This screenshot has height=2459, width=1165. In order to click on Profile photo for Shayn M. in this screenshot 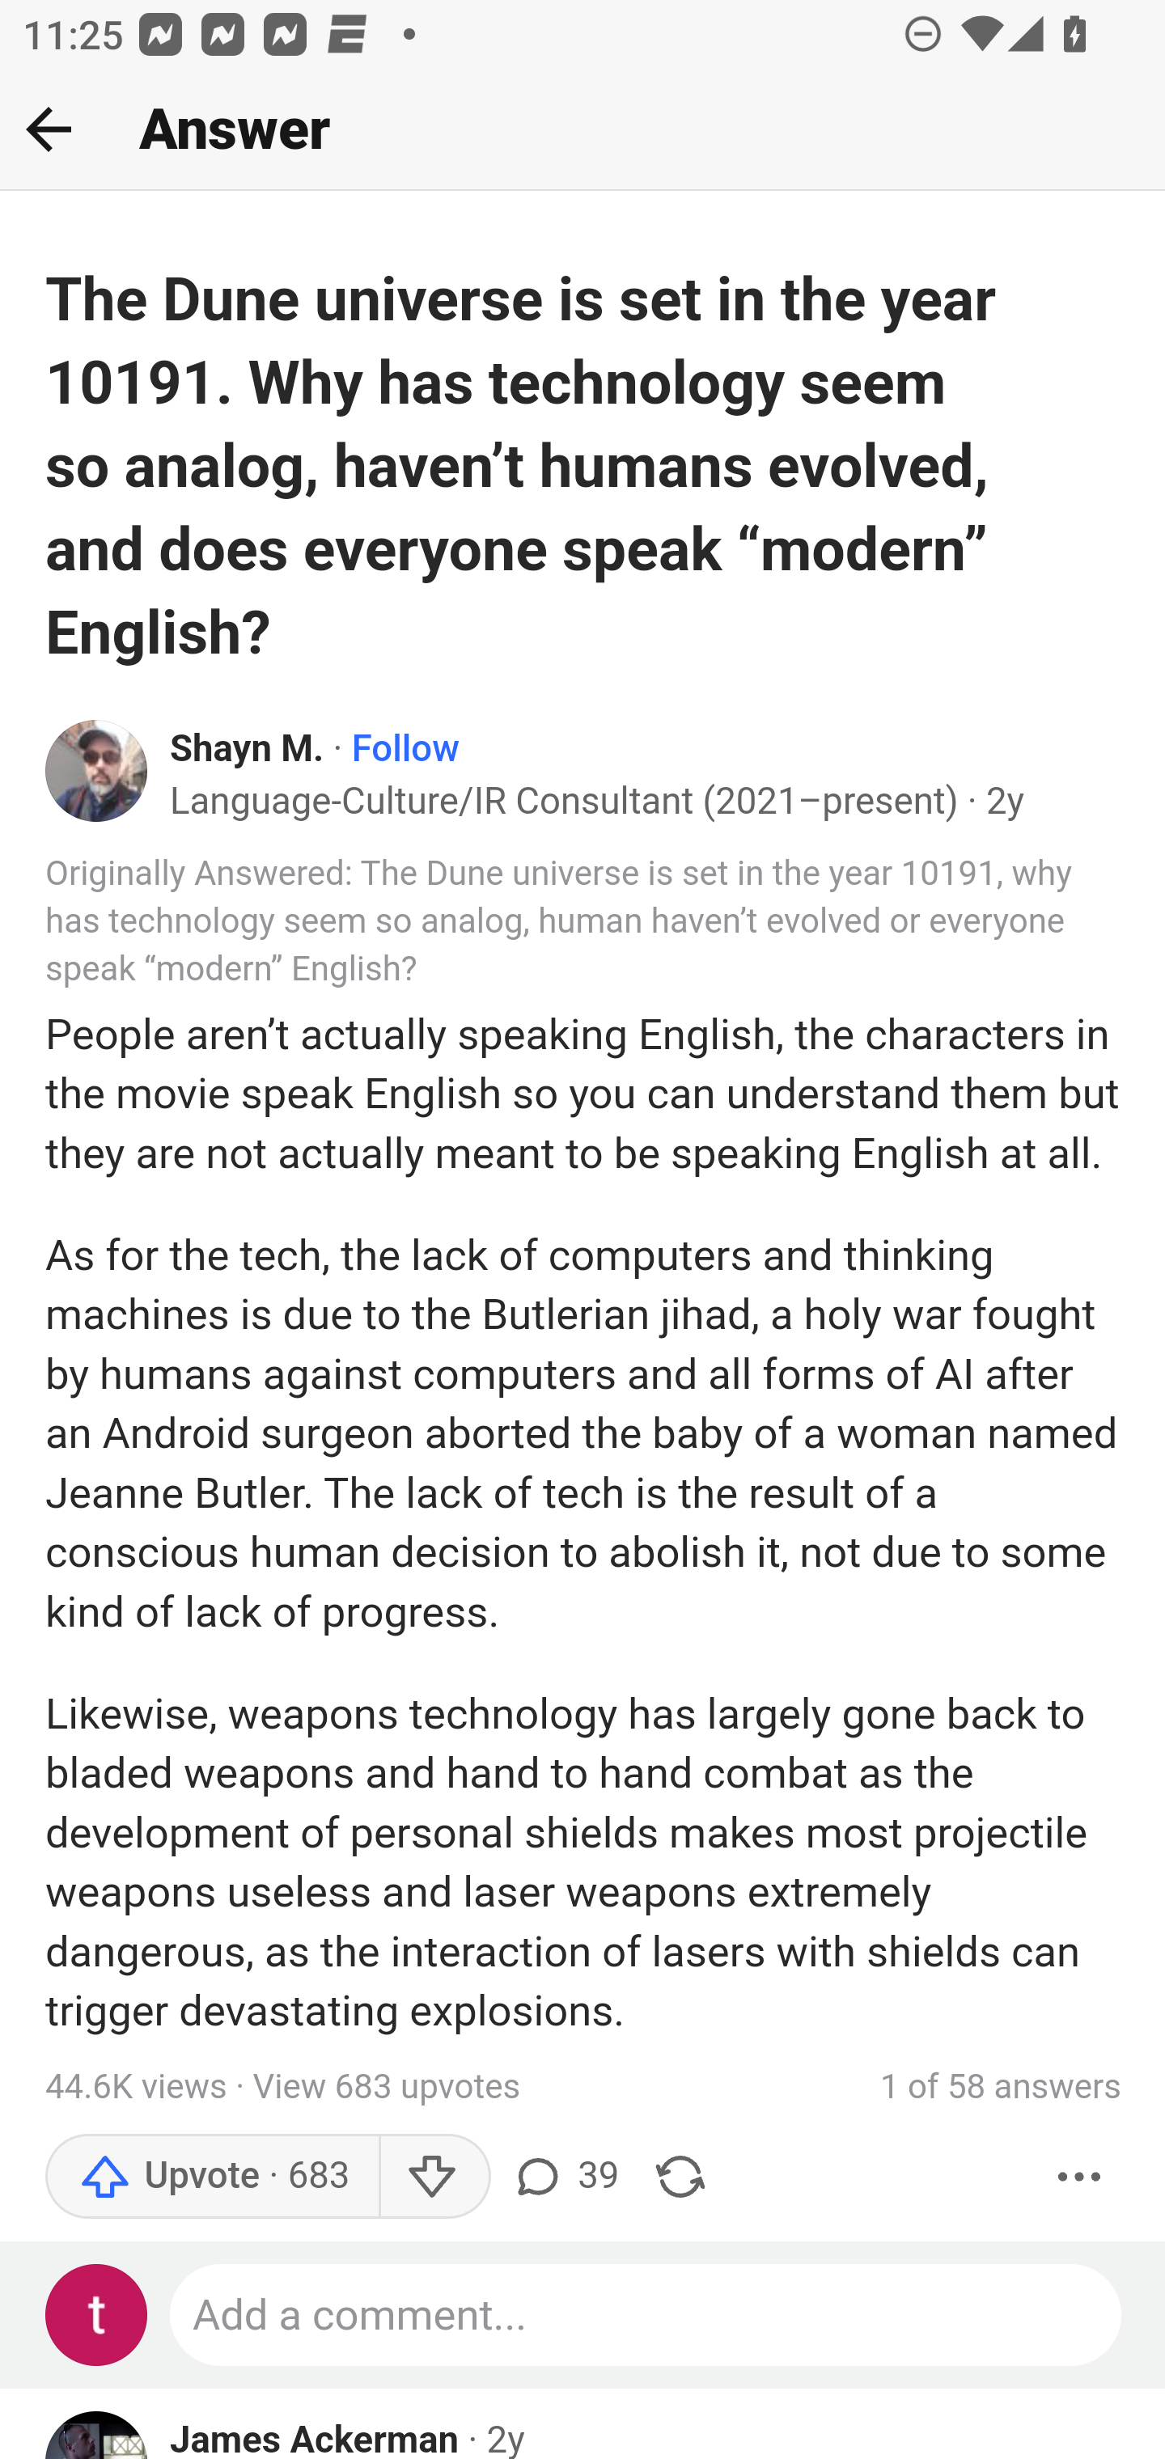, I will do `click(97, 772)`.